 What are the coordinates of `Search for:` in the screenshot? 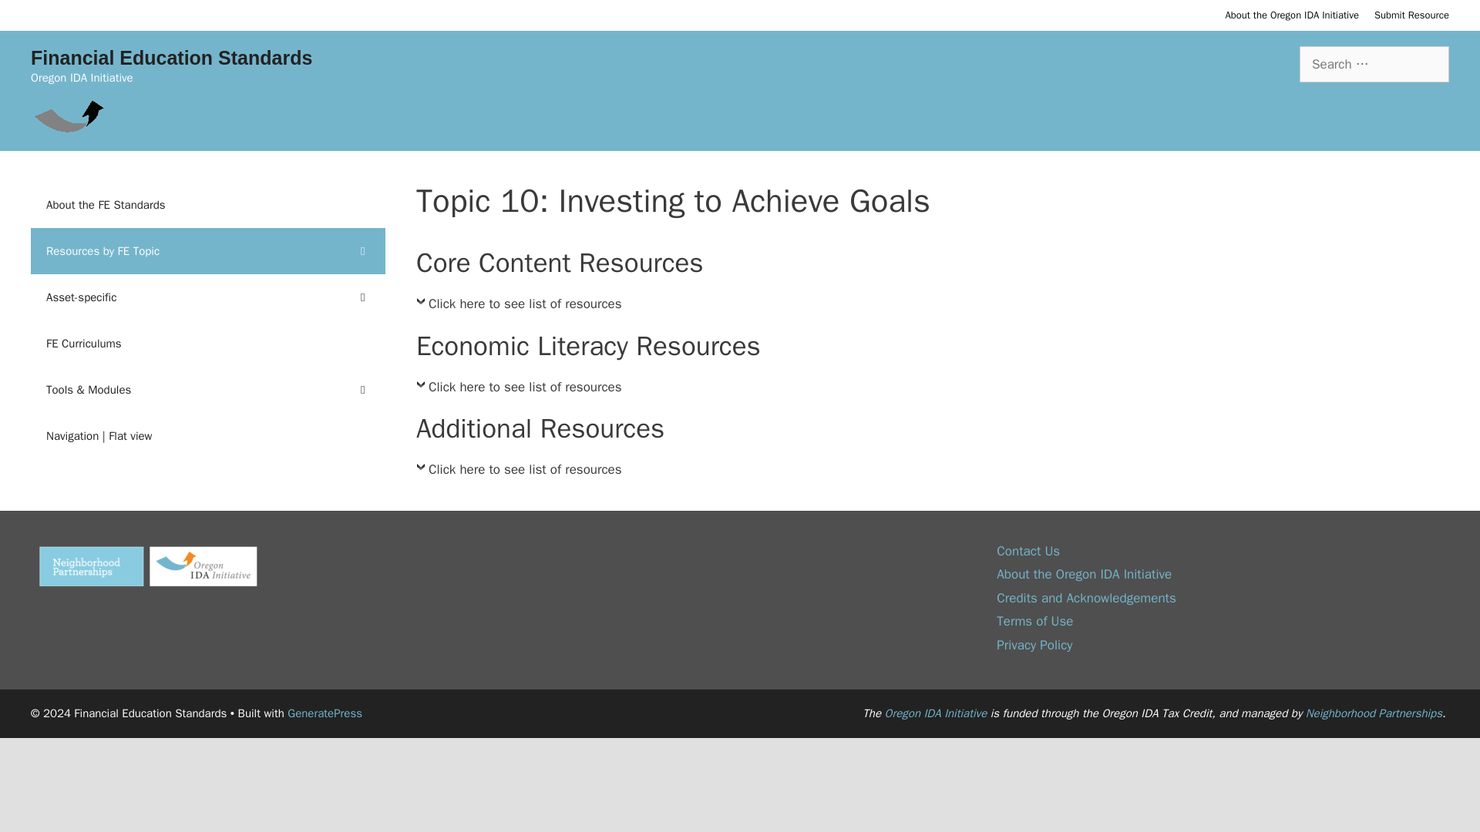 It's located at (1374, 65).